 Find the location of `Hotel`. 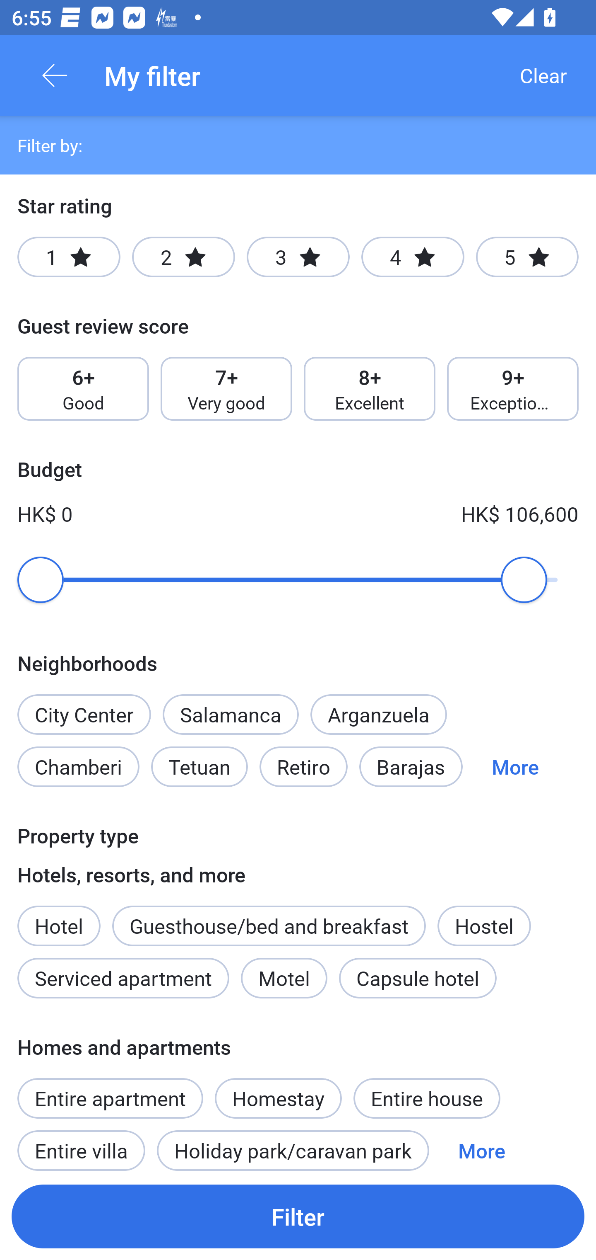

Hotel is located at coordinates (59, 917).